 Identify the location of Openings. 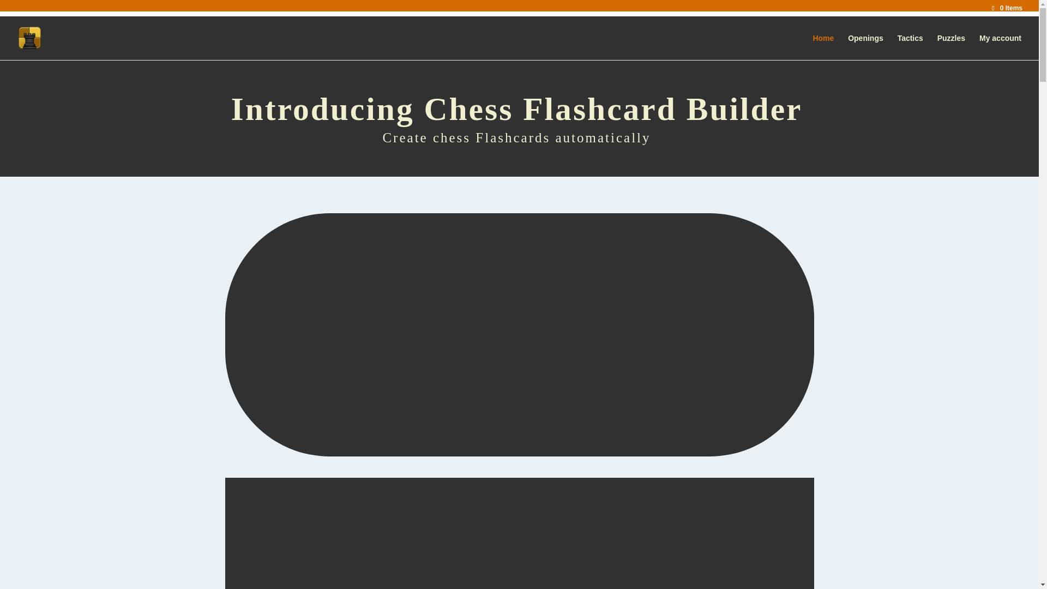
(866, 47).